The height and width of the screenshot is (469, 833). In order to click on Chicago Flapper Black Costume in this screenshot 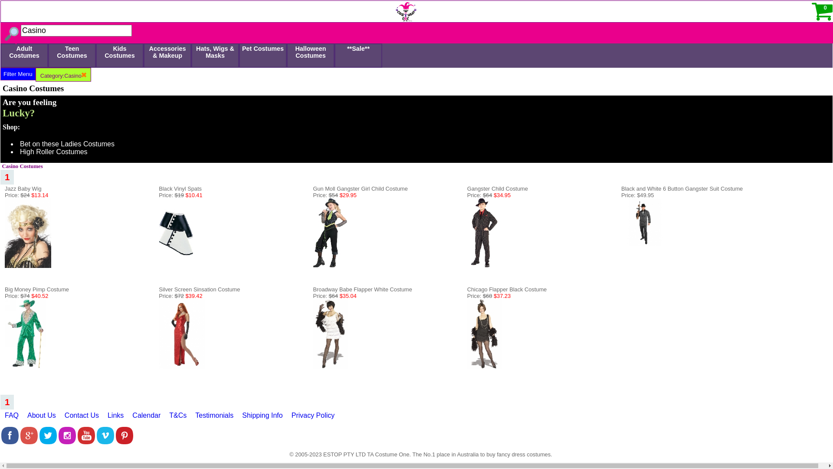, I will do `click(485, 334)`.